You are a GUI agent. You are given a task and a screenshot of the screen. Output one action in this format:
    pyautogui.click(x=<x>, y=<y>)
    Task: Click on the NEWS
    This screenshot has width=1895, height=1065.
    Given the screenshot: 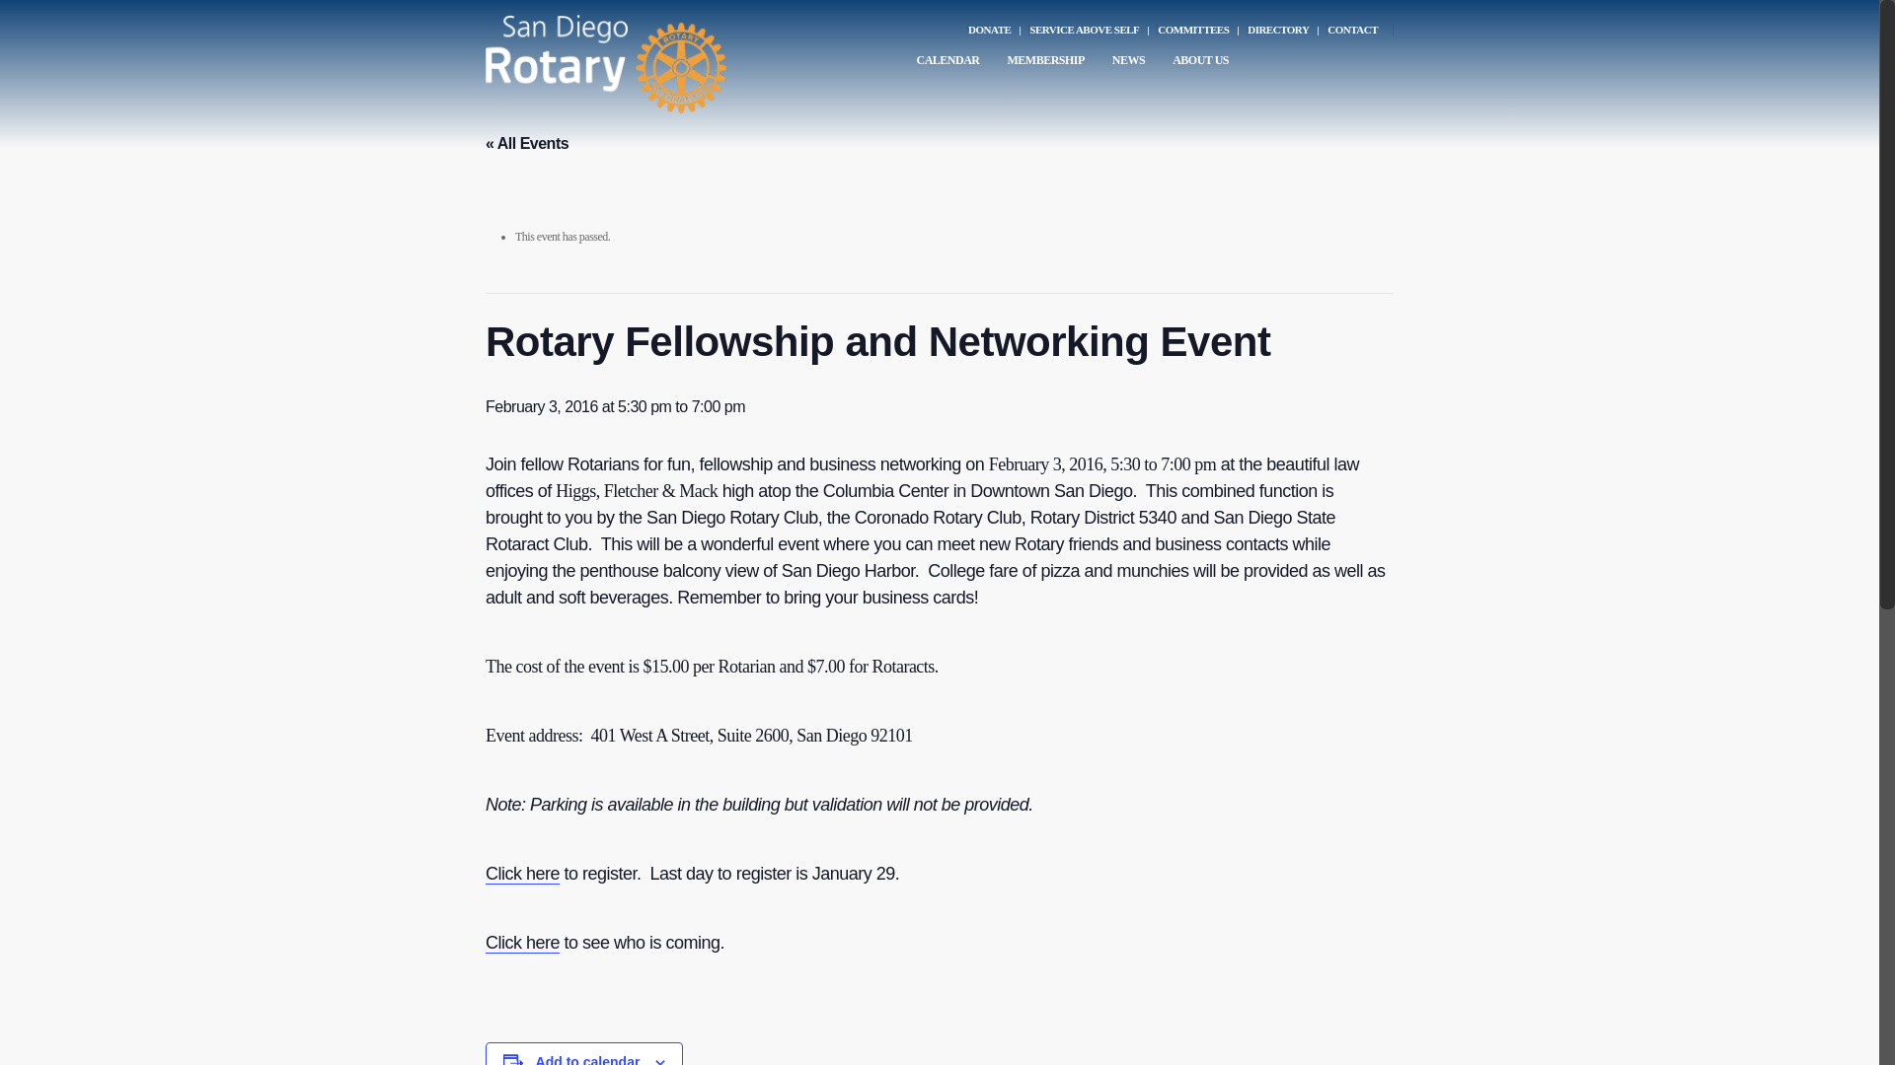 What is the action you would take?
    pyautogui.click(x=1131, y=67)
    